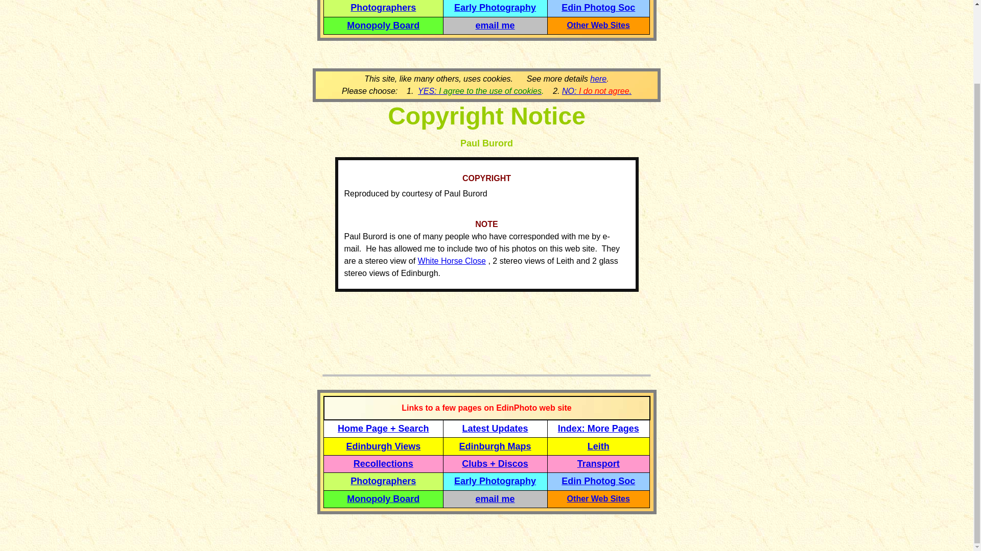  Describe the element at coordinates (496, 499) in the screenshot. I see `email me` at that location.